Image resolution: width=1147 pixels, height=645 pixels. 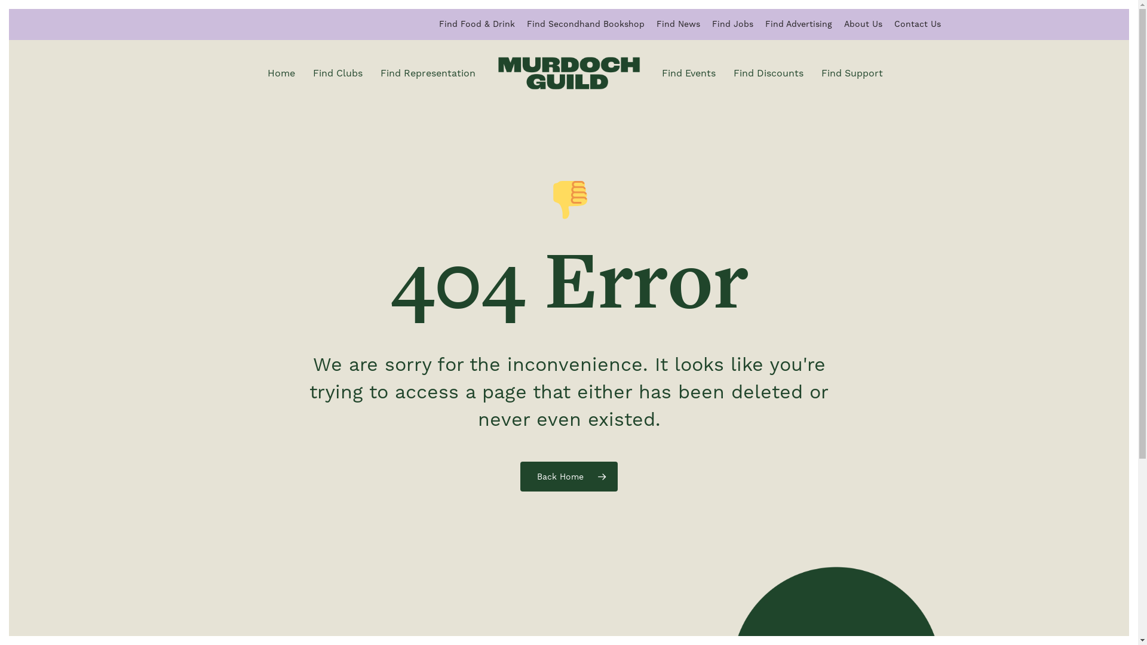 What do you see at coordinates (585, 24) in the screenshot?
I see `Find Secondhand Bookshop` at bounding box center [585, 24].